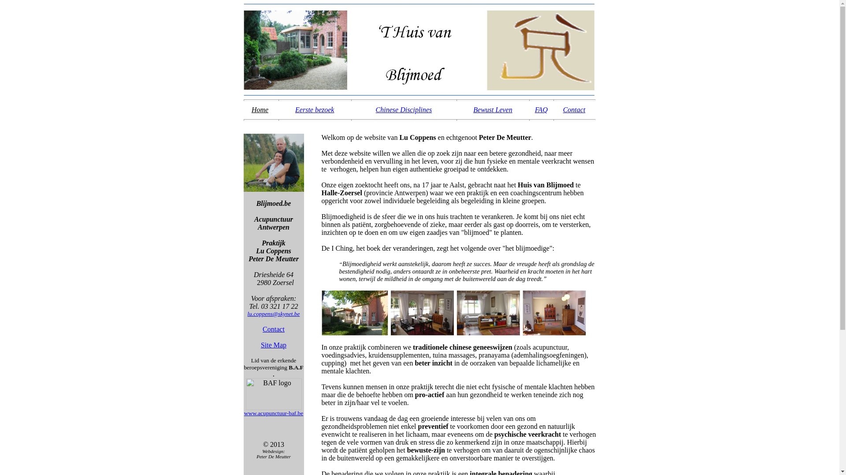  I want to click on Contact, so click(575, 110).